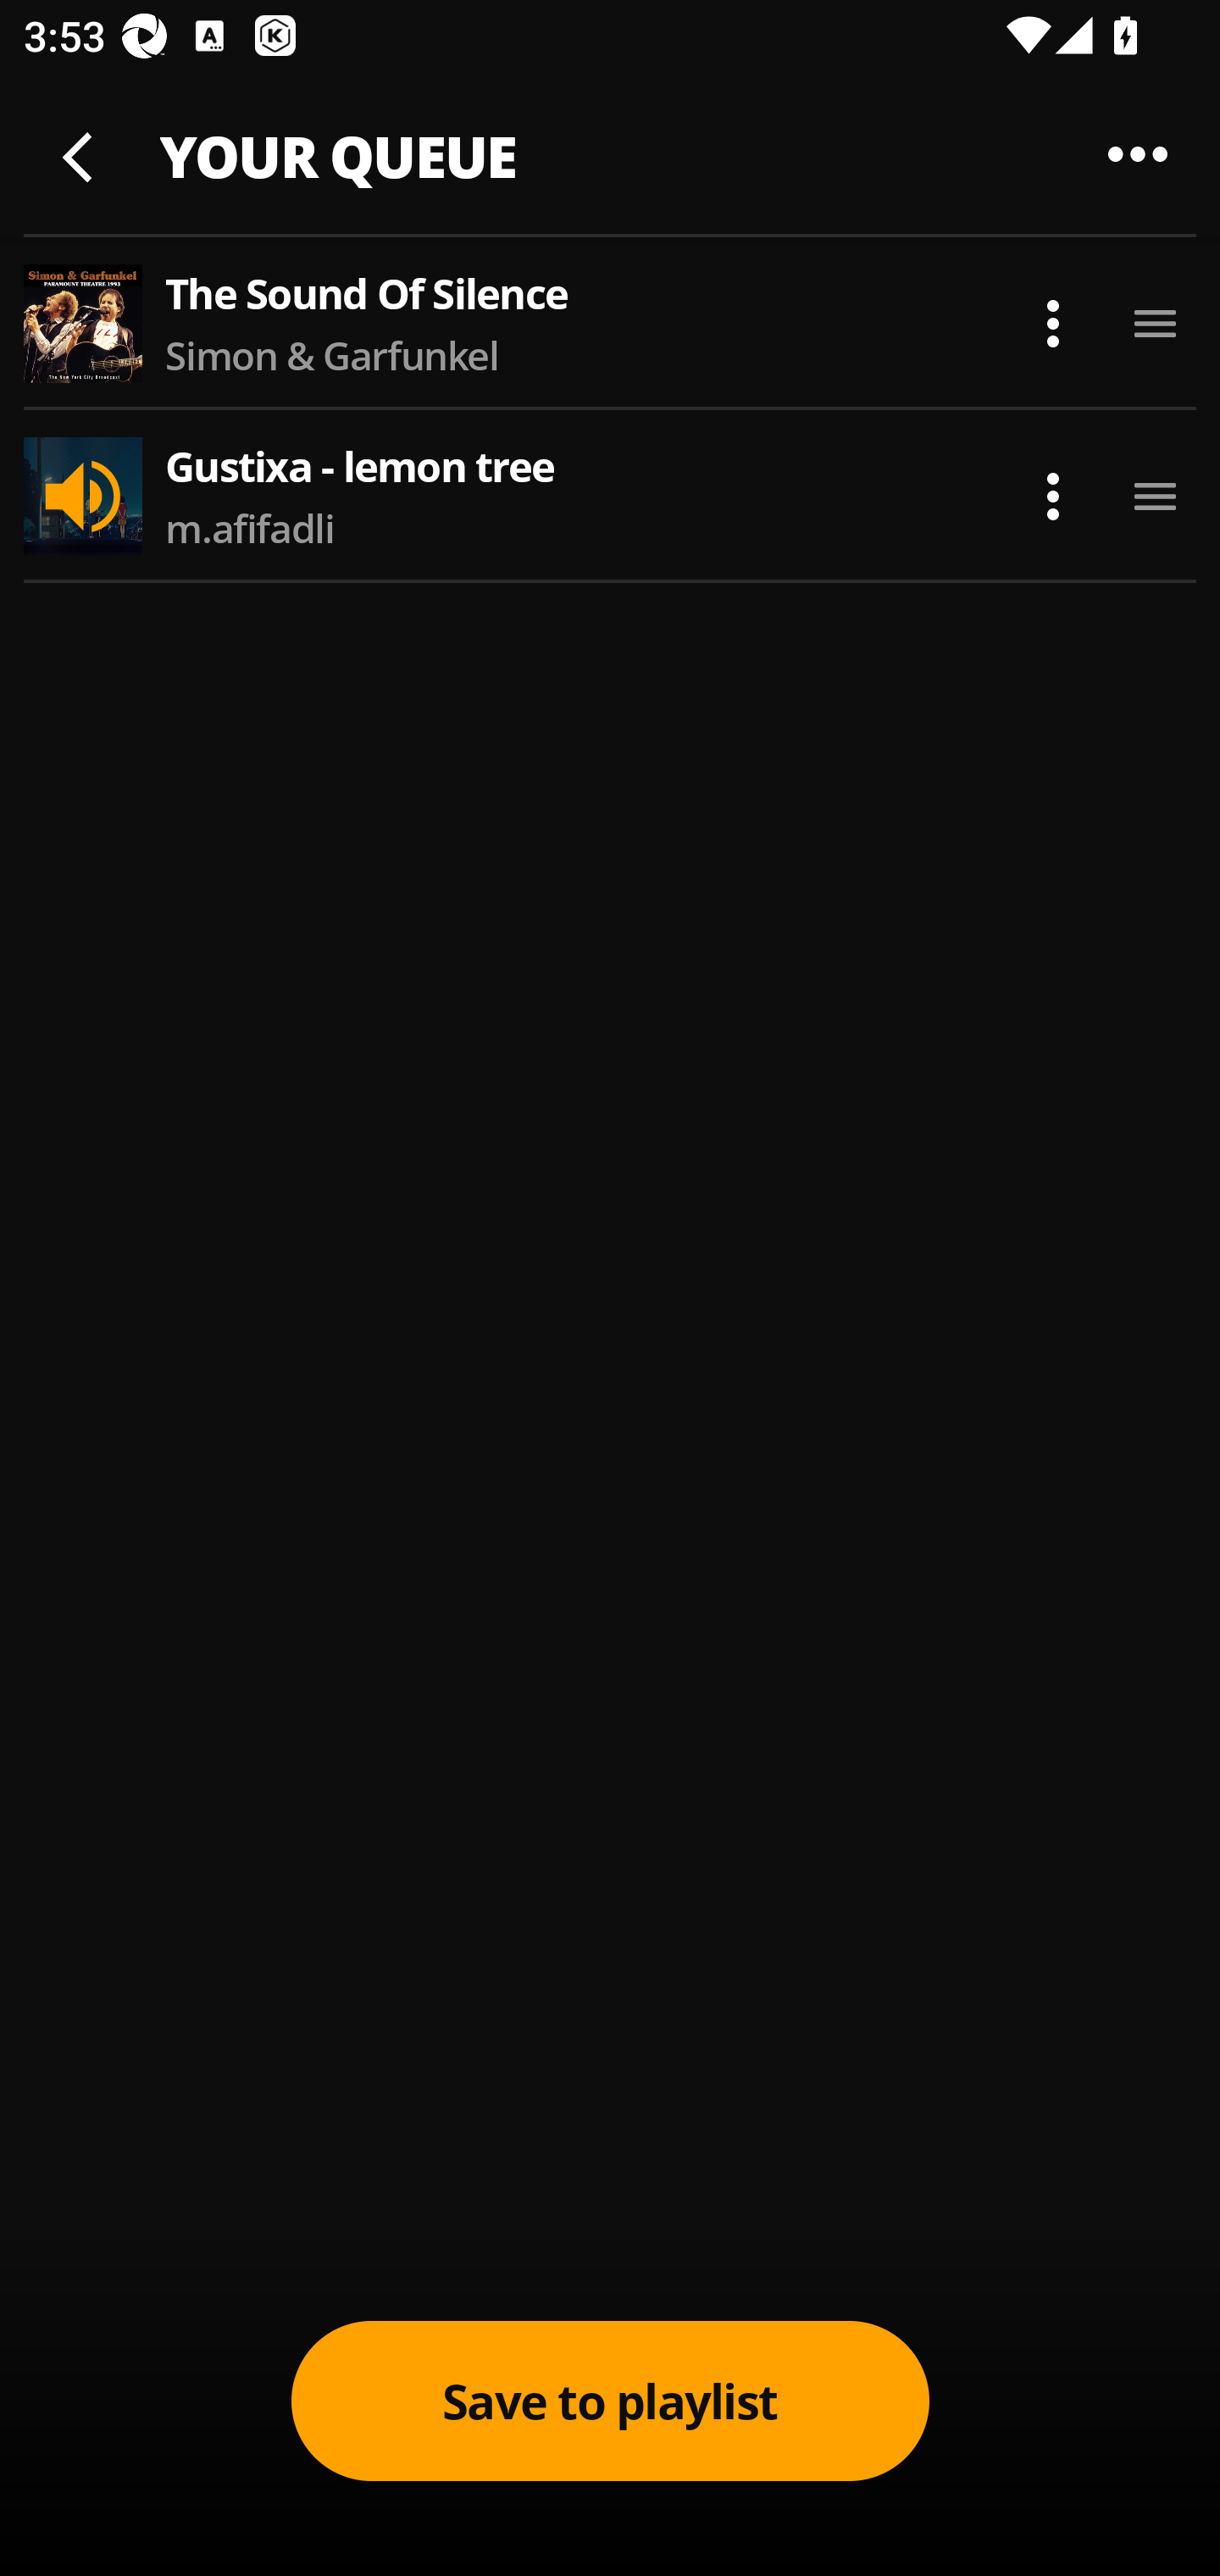  What do you see at coordinates (1030, 323) in the screenshot?
I see `Actions` at bounding box center [1030, 323].